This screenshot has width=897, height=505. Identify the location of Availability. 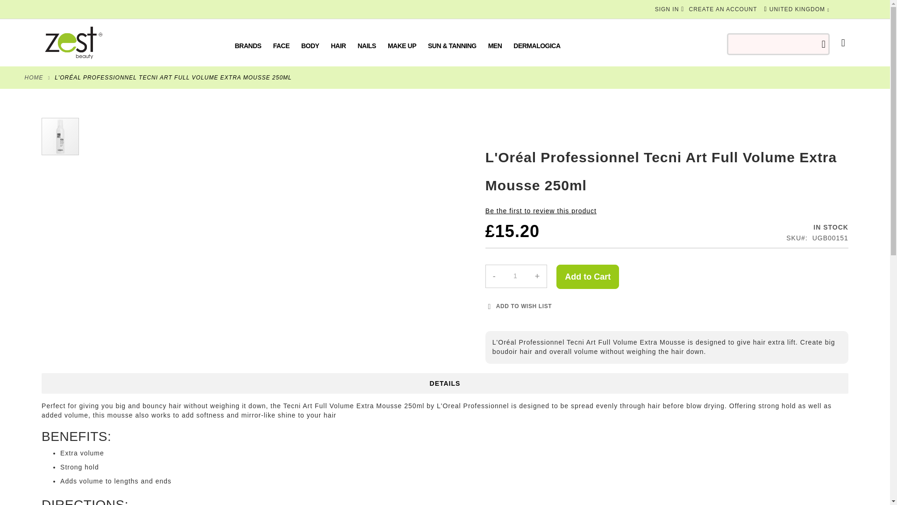
(776, 227).